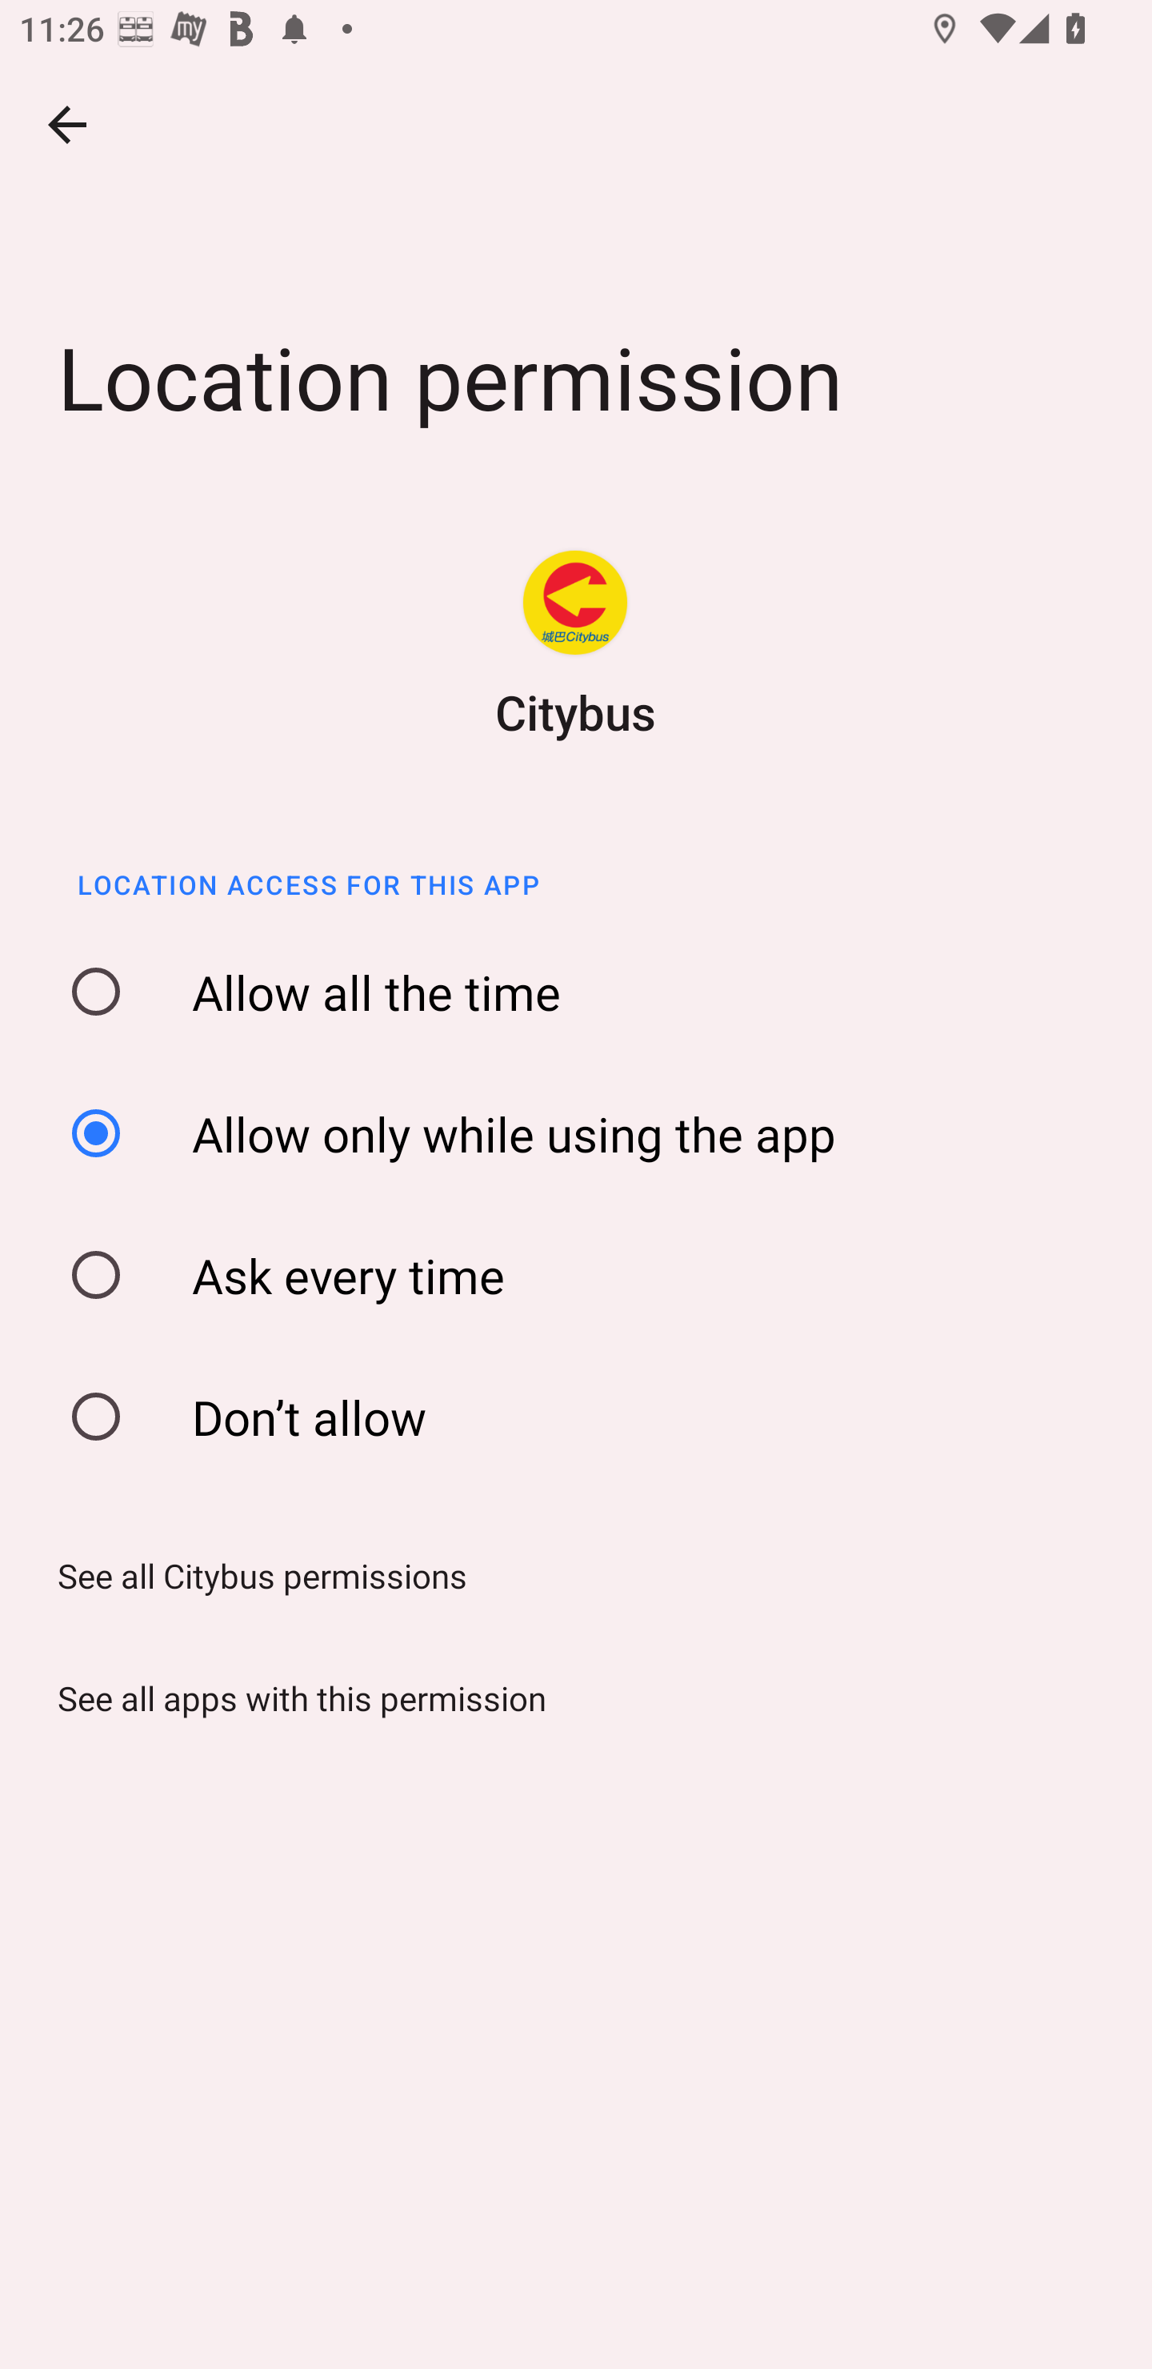 This screenshot has width=1152, height=2369. Describe the element at coordinates (67, 124) in the screenshot. I see `Back` at that location.